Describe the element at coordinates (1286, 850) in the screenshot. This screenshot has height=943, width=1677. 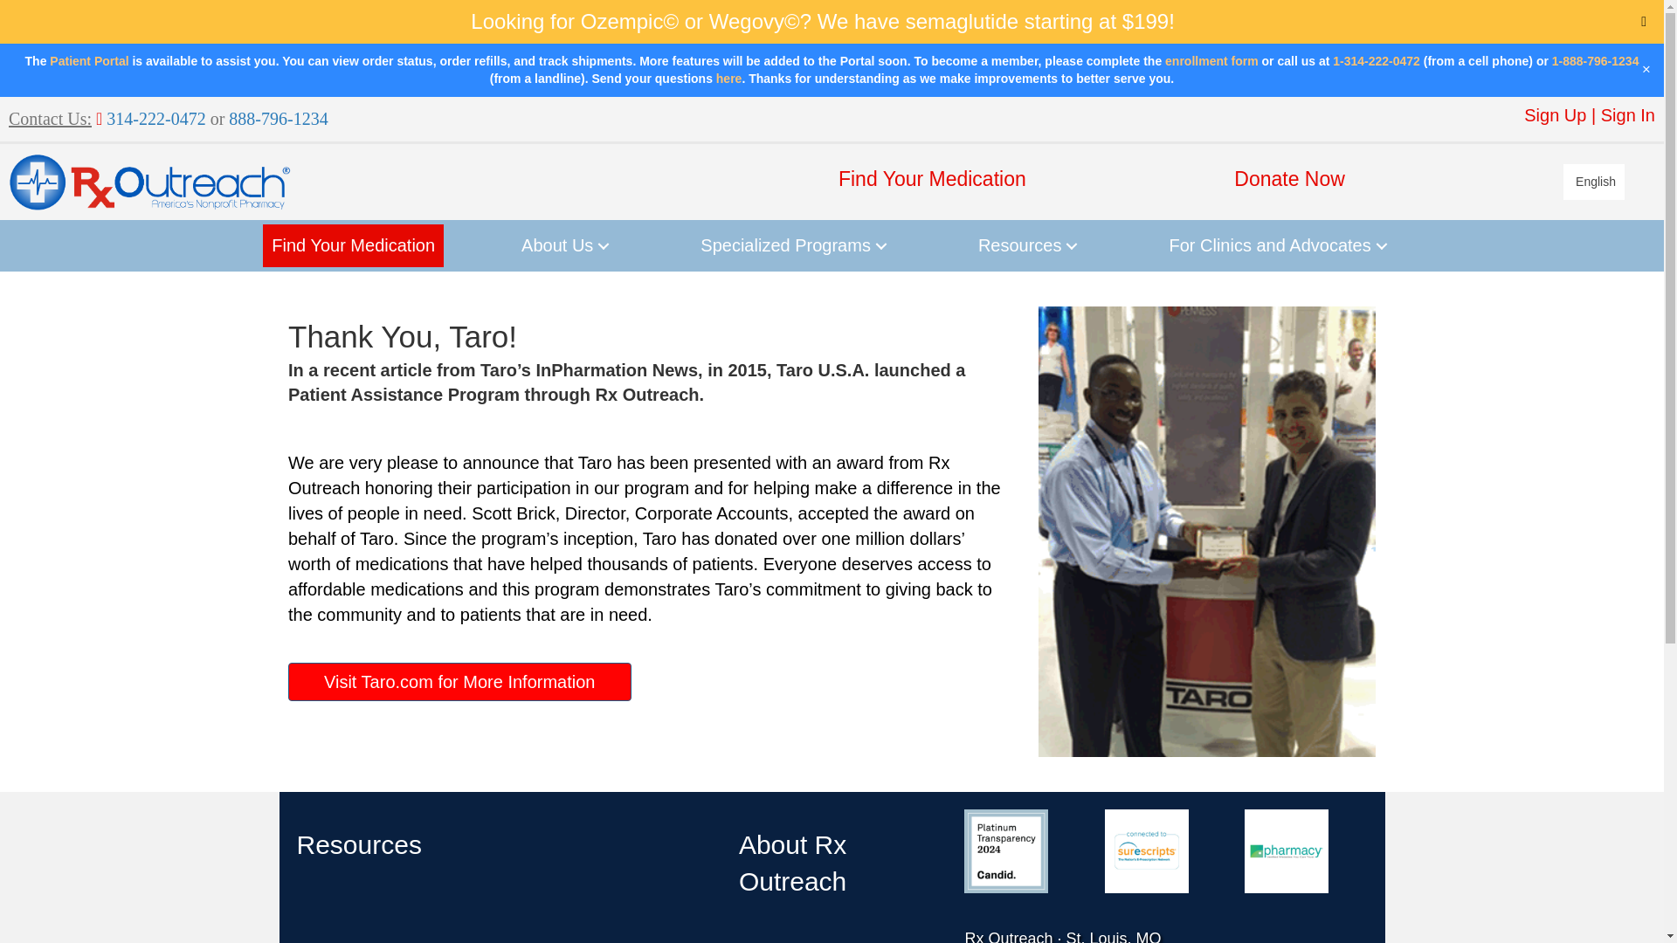
I see `Pharmacy-Edited-2` at that location.